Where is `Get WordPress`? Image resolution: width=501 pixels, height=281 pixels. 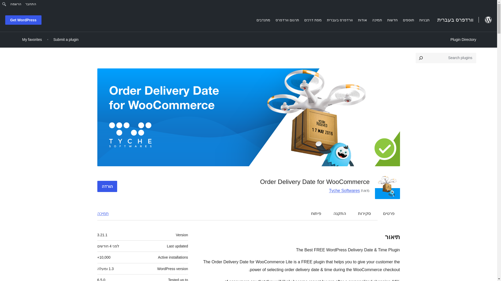
Get WordPress is located at coordinates (23, 20).